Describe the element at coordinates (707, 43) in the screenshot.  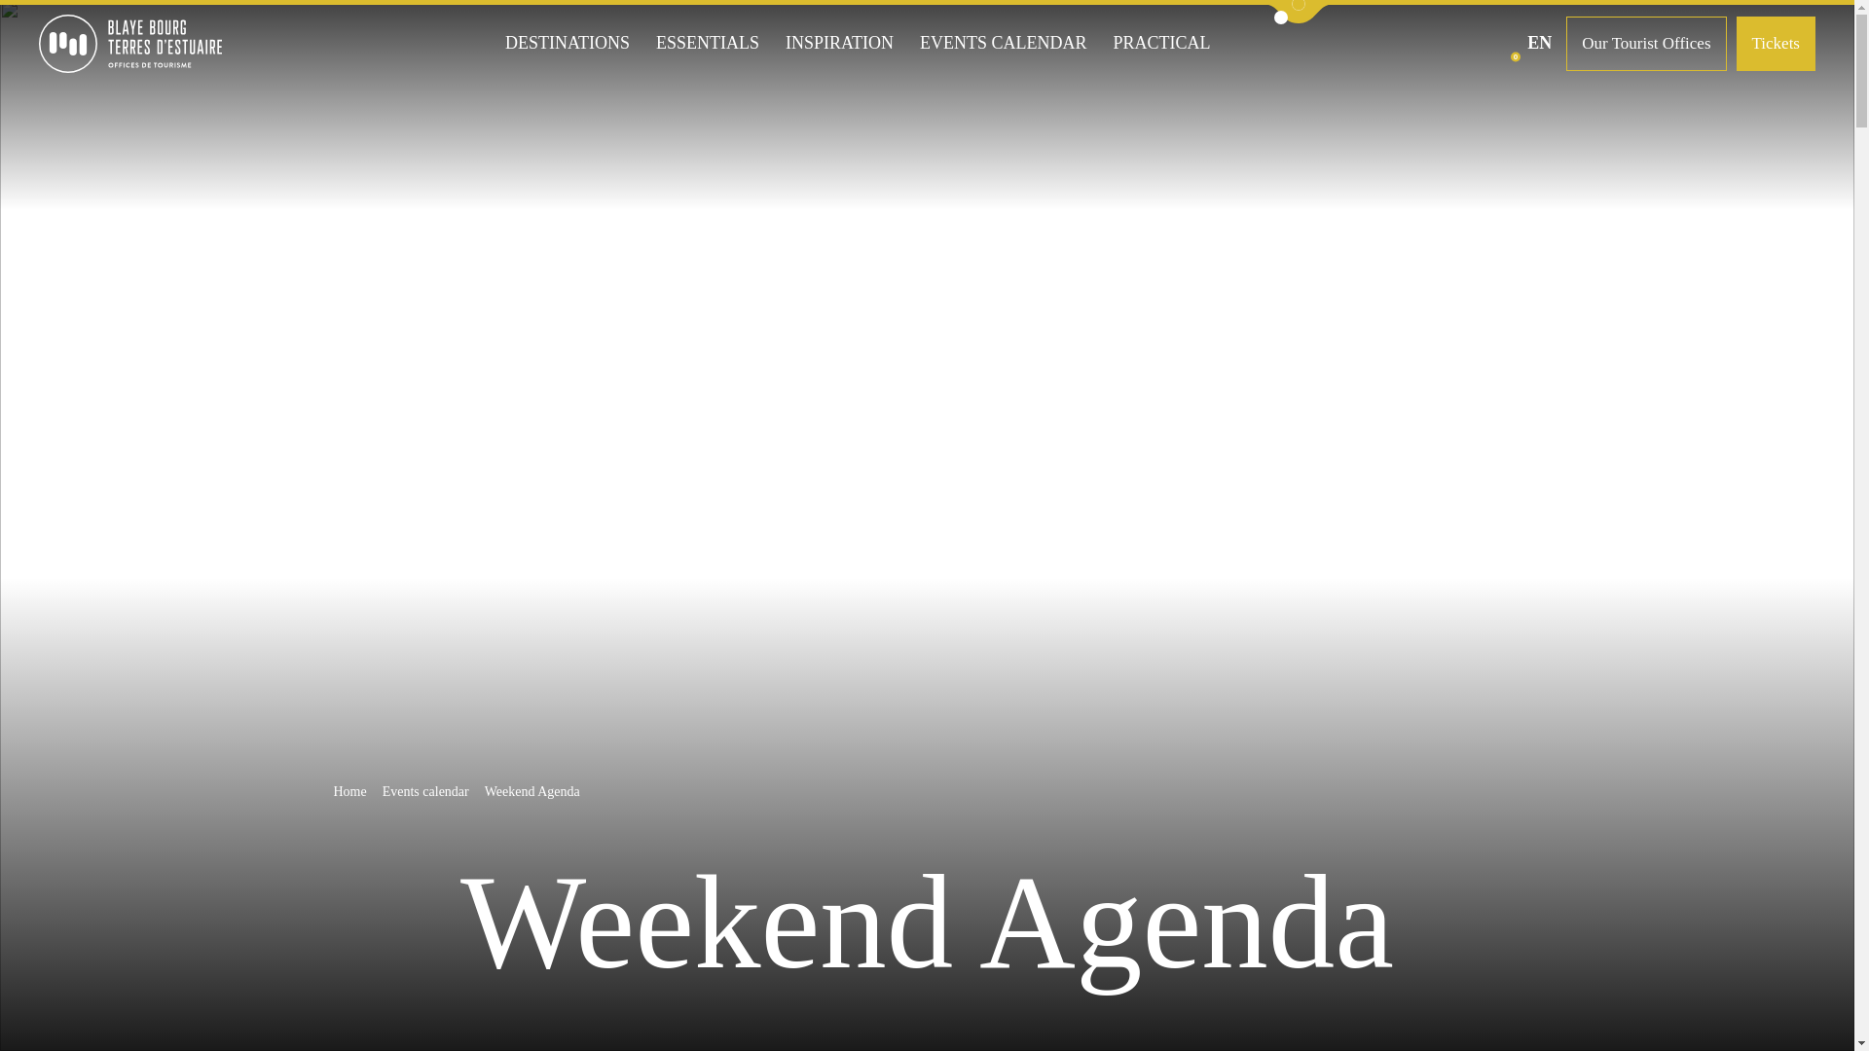
I see `ESSENTIALS` at that location.